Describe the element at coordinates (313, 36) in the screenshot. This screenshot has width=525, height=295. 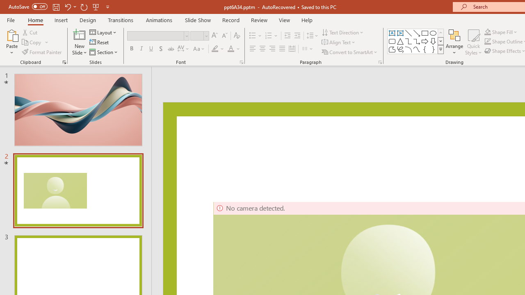
I see `Line Spacing` at that location.